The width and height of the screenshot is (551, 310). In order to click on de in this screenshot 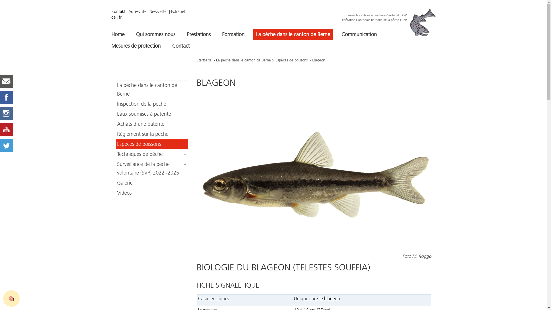, I will do `click(114, 17)`.